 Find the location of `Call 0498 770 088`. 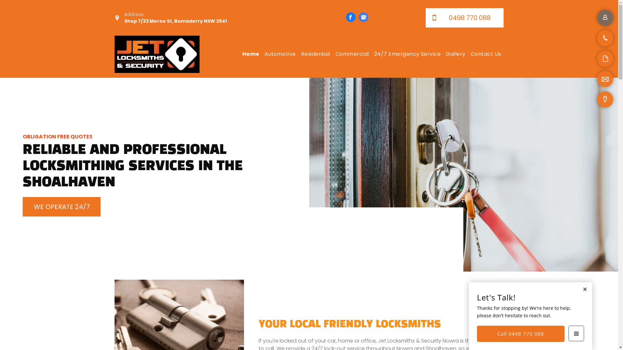

Call 0498 770 088 is located at coordinates (521, 334).